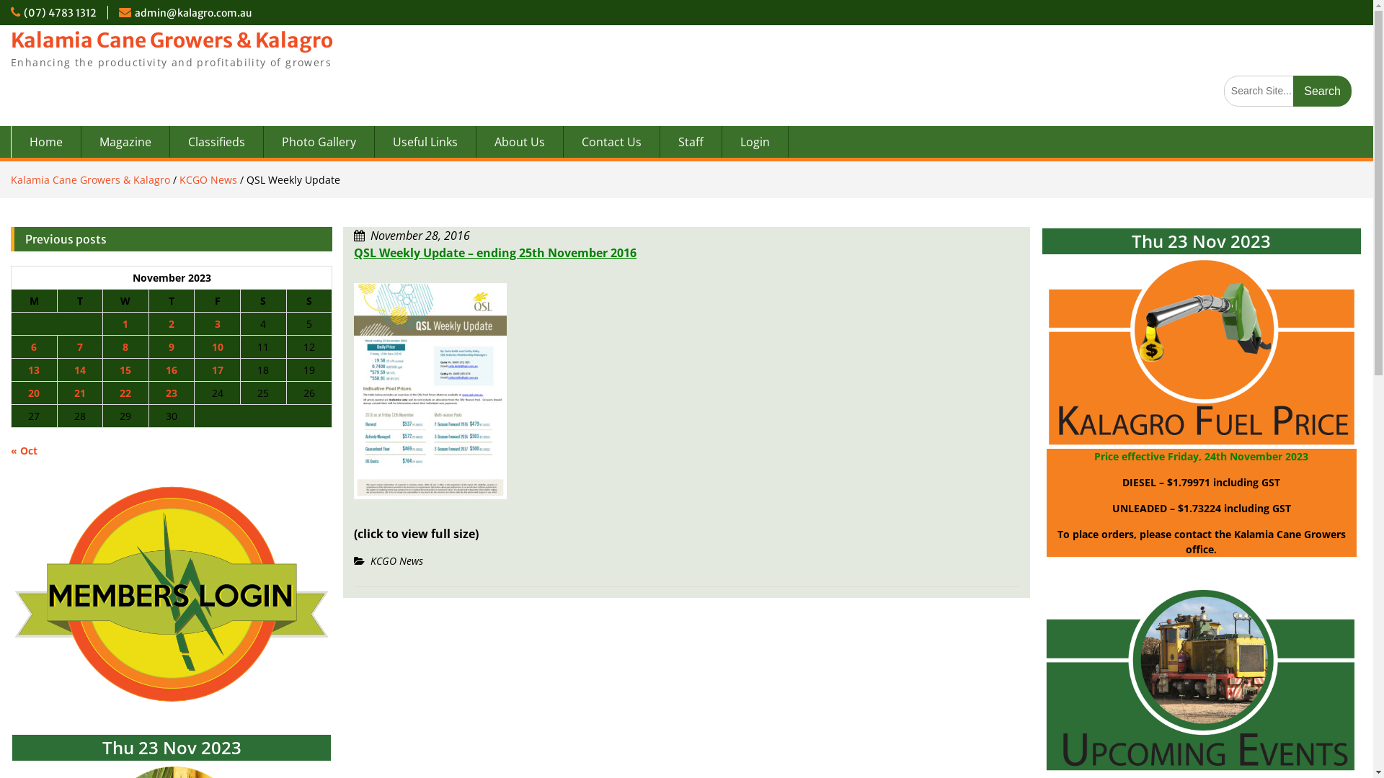 The height and width of the screenshot is (778, 1384). I want to click on Search for:, so click(1287, 91).